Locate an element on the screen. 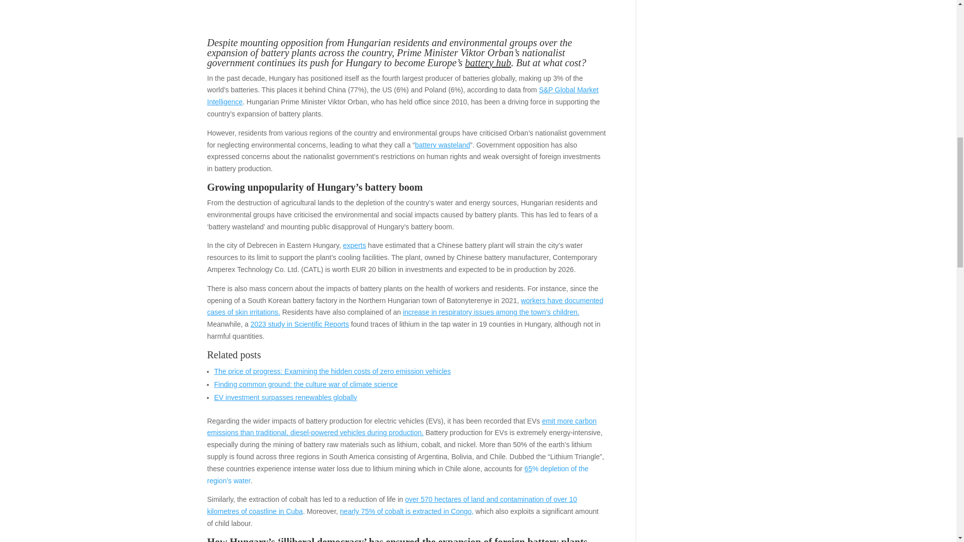 This screenshot has width=964, height=542. 2023 study in Scientific Reports is located at coordinates (300, 324).